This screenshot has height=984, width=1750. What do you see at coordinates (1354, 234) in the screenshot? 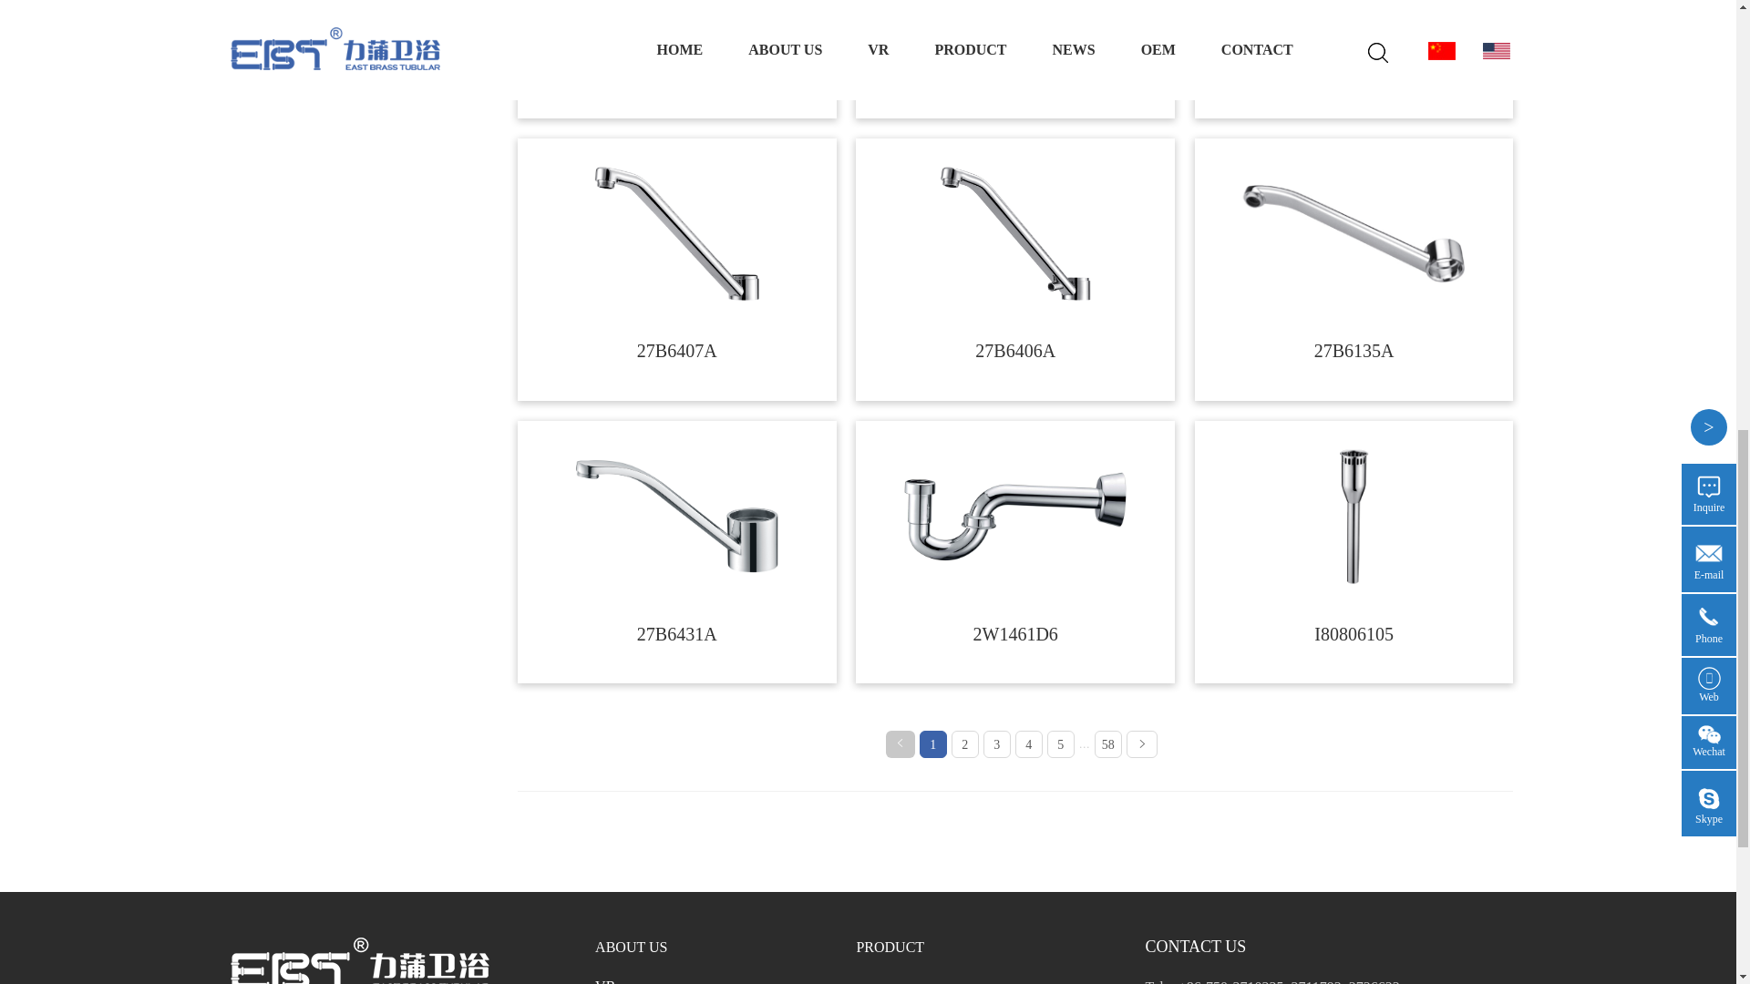
I see `27B6135A` at bounding box center [1354, 234].